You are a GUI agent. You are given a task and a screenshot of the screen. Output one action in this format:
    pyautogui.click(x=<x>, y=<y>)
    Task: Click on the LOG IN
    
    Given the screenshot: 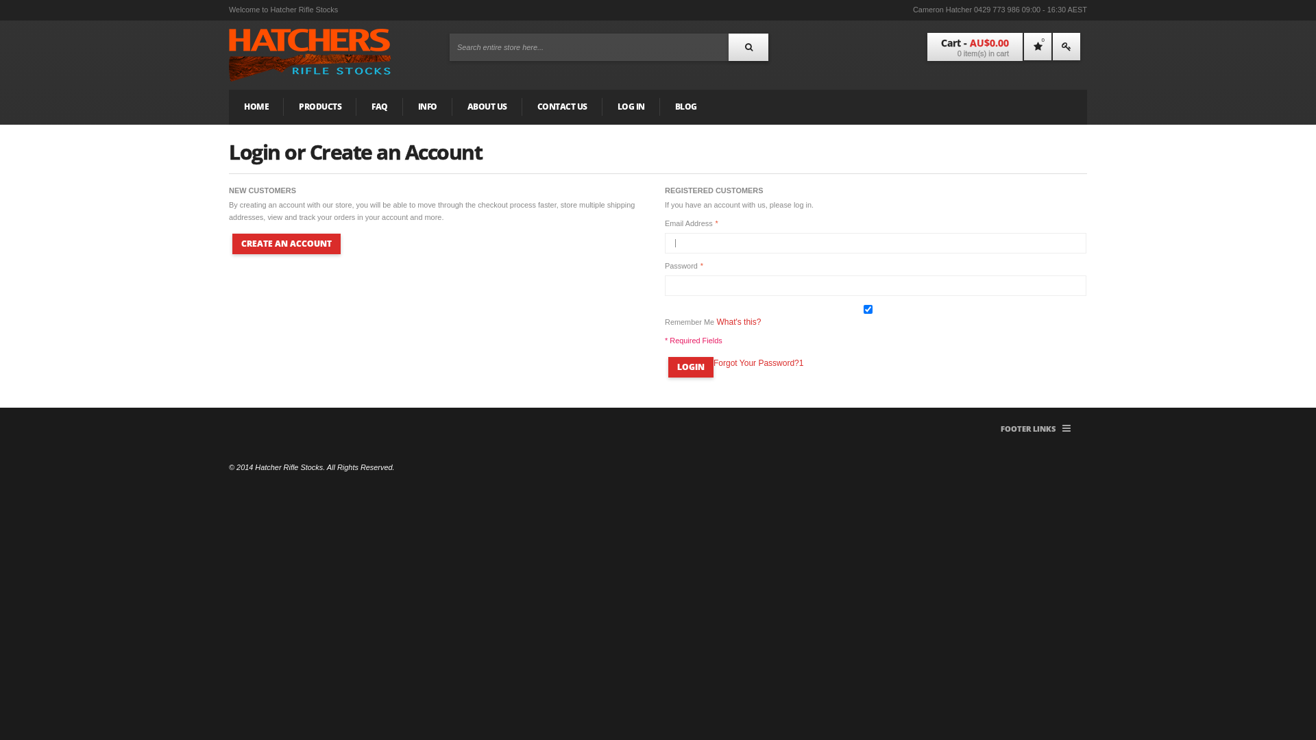 What is the action you would take?
    pyautogui.click(x=631, y=107)
    